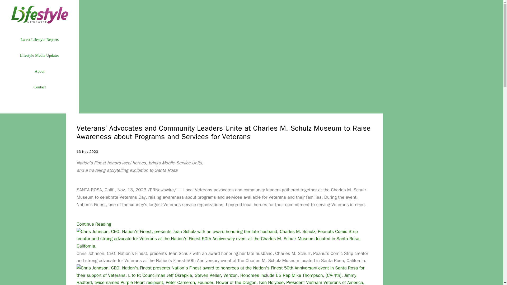  Describe the element at coordinates (39, 55) in the screenshot. I see `Lifestyle Media Updates` at that location.